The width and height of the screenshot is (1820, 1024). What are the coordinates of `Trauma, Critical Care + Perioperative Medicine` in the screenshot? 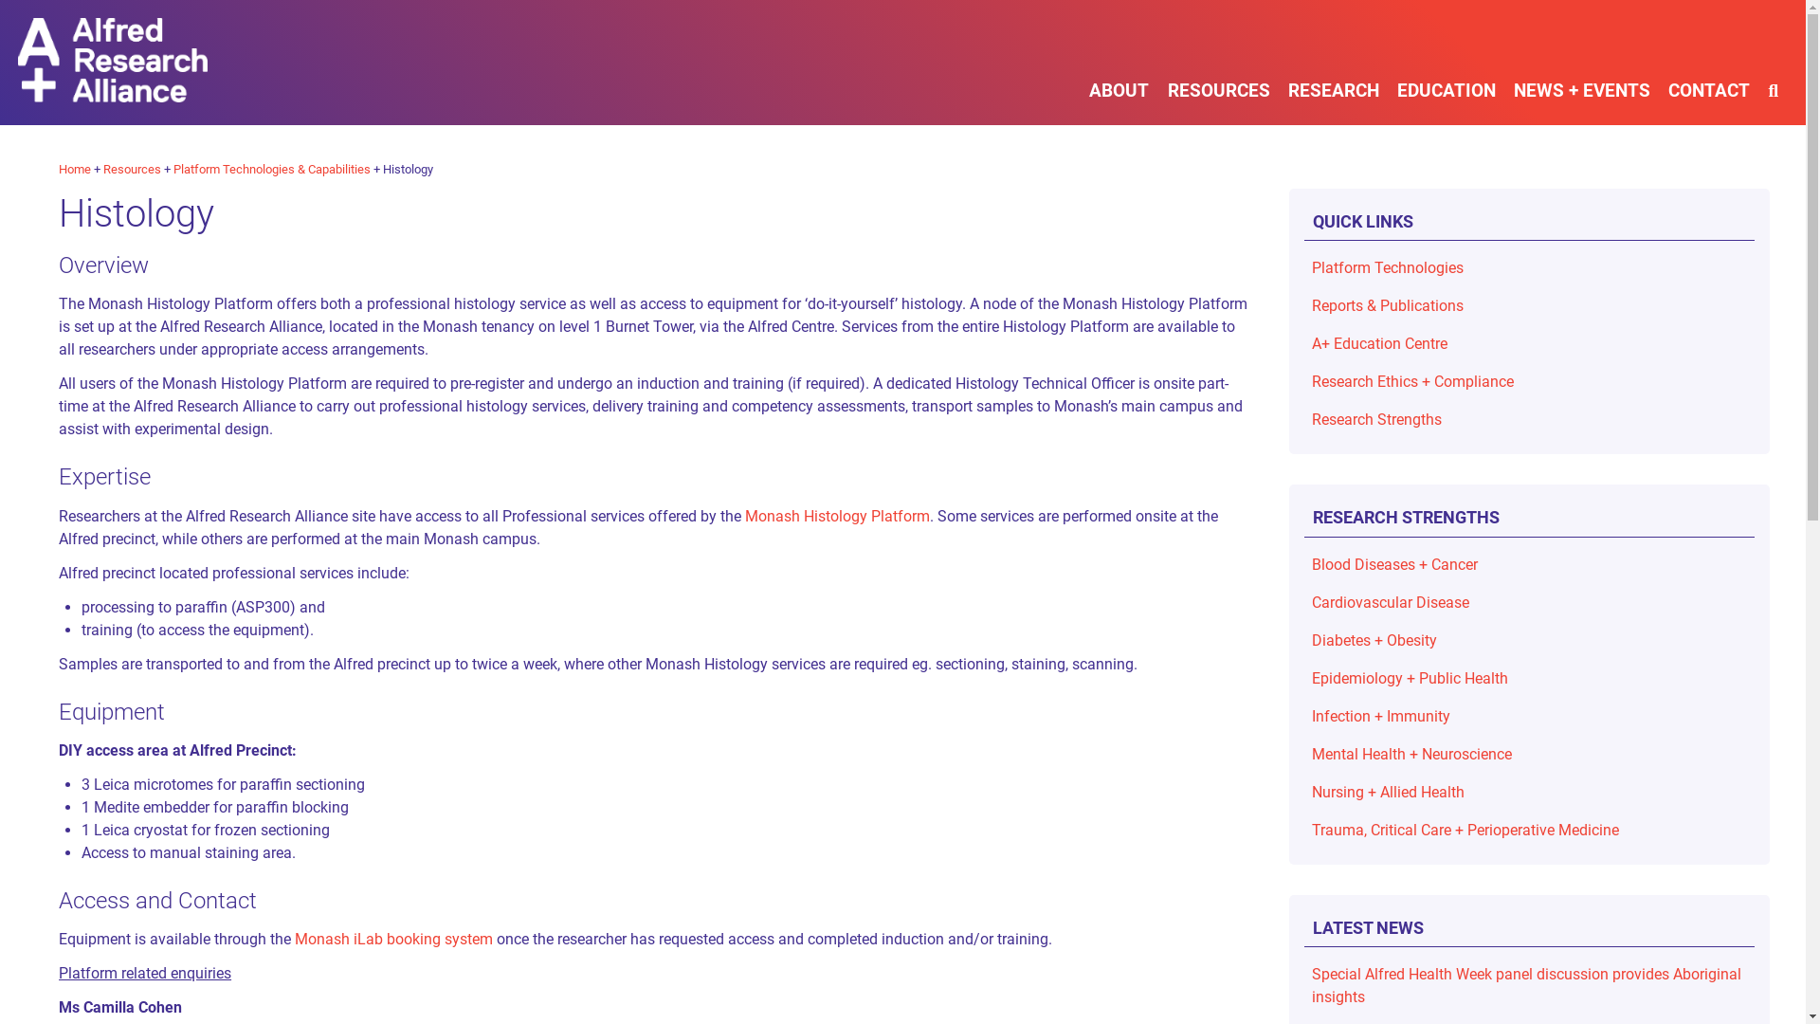 It's located at (1530, 831).